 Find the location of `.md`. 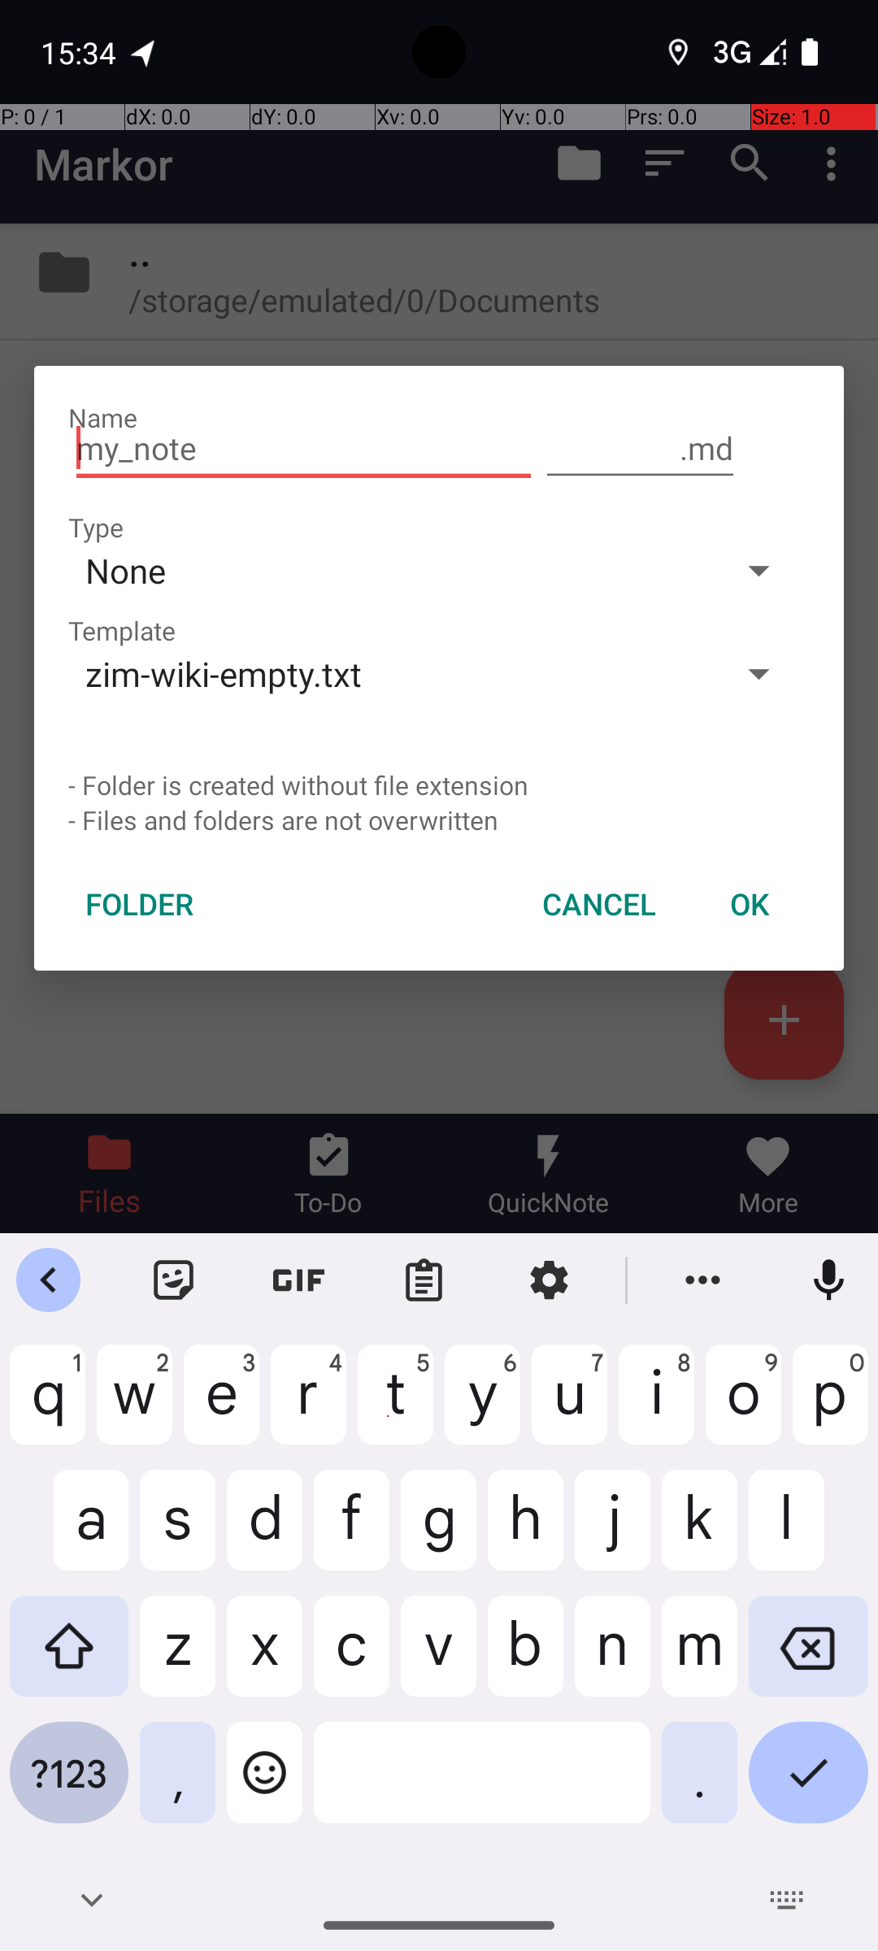

.md is located at coordinates (641, 449).